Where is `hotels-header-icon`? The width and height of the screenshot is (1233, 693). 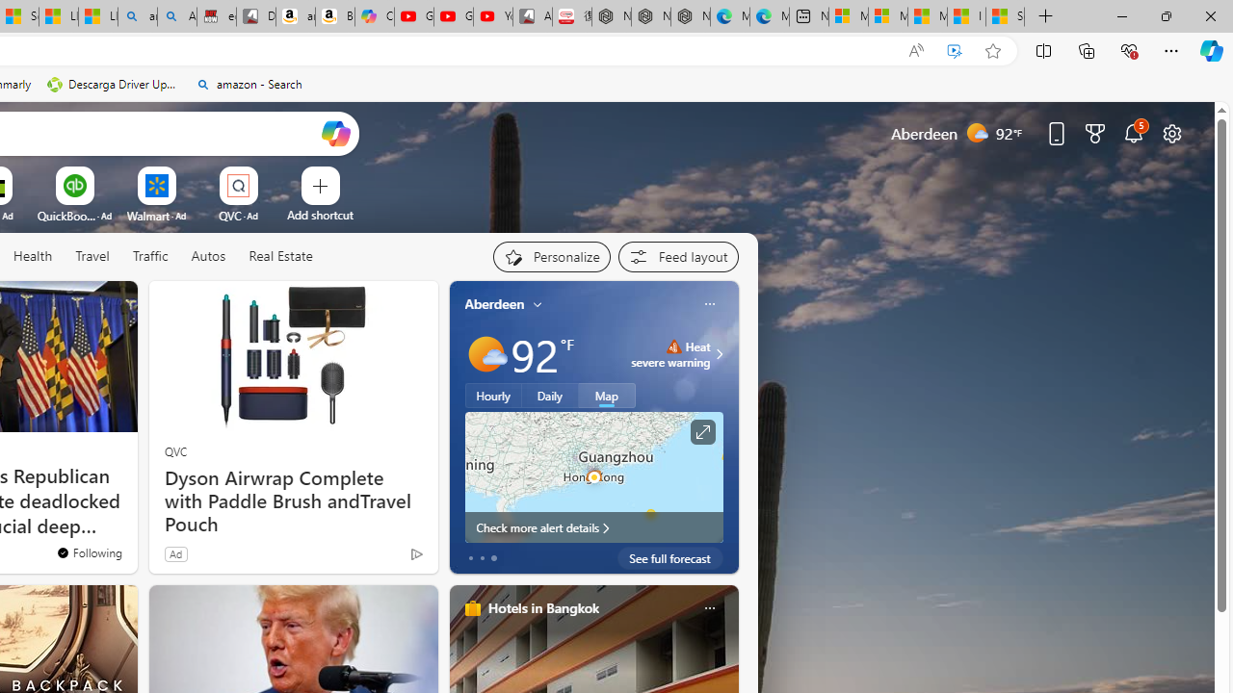
hotels-header-icon is located at coordinates (472, 608).